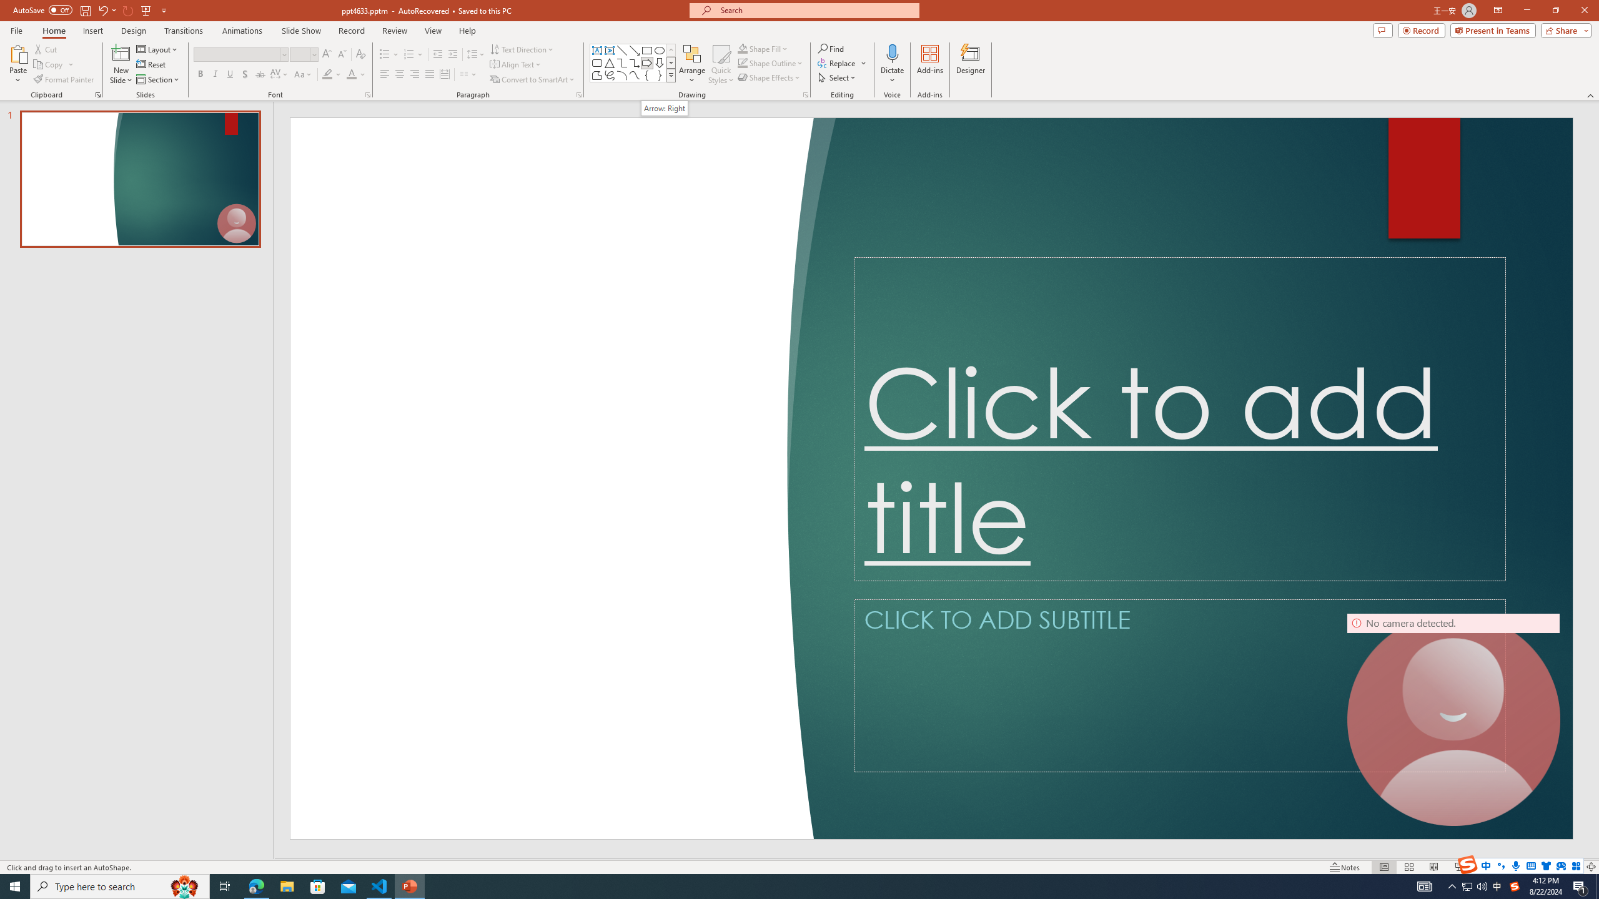 The height and width of the screenshot is (899, 1599). I want to click on Center, so click(400, 75).